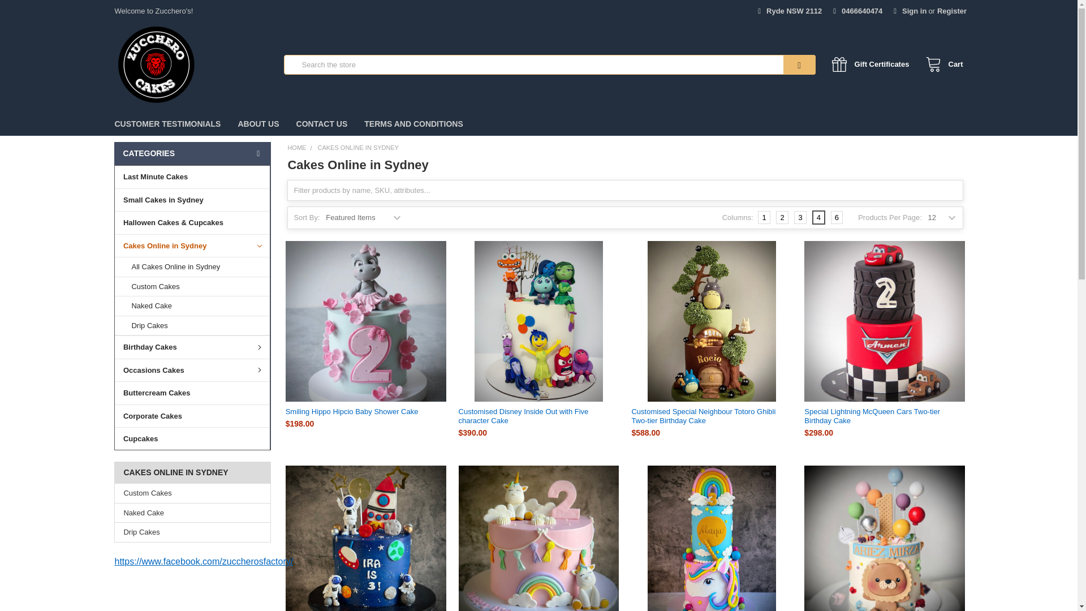 The width and height of the screenshot is (1086, 611). Describe the element at coordinates (783, 64) in the screenshot. I see `Search` at that location.